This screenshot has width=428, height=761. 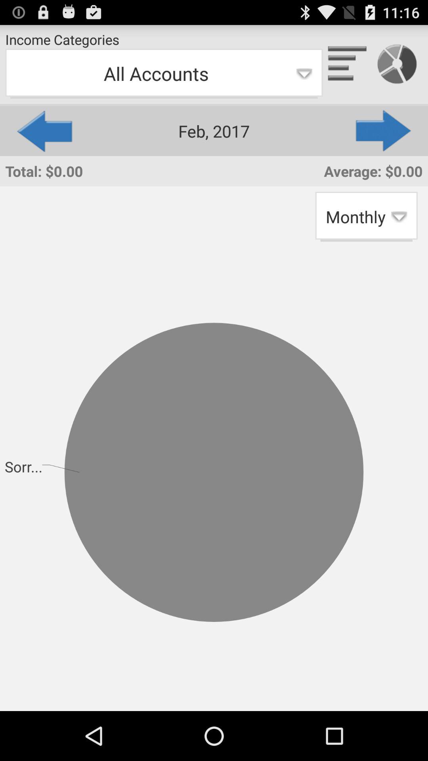 I want to click on select next month, so click(x=384, y=131).